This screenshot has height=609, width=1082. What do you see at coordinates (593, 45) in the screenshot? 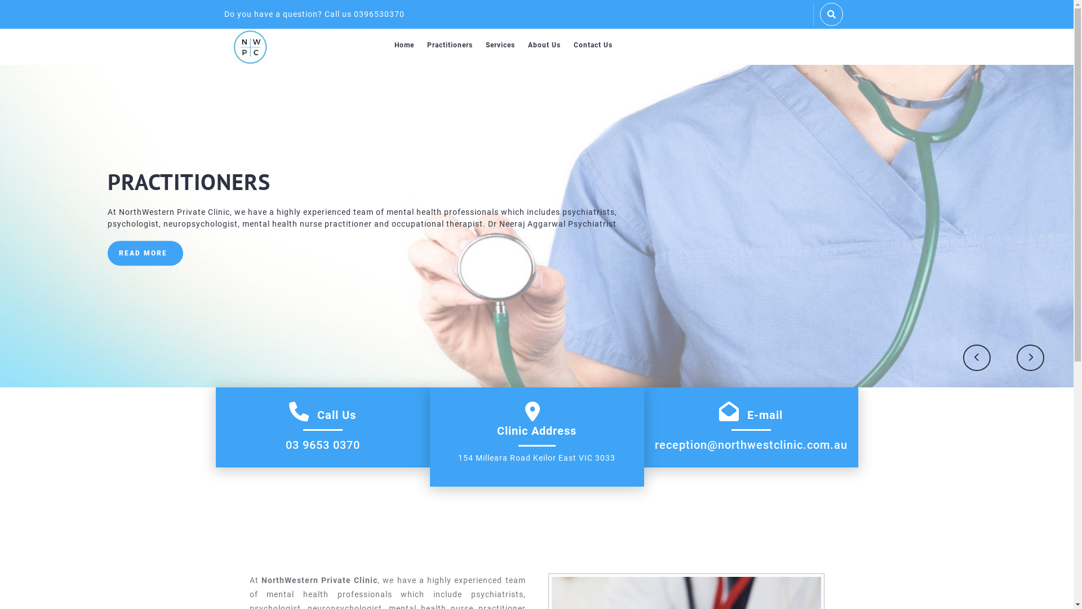
I see `Contact Us` at bounding box center [593, 45].